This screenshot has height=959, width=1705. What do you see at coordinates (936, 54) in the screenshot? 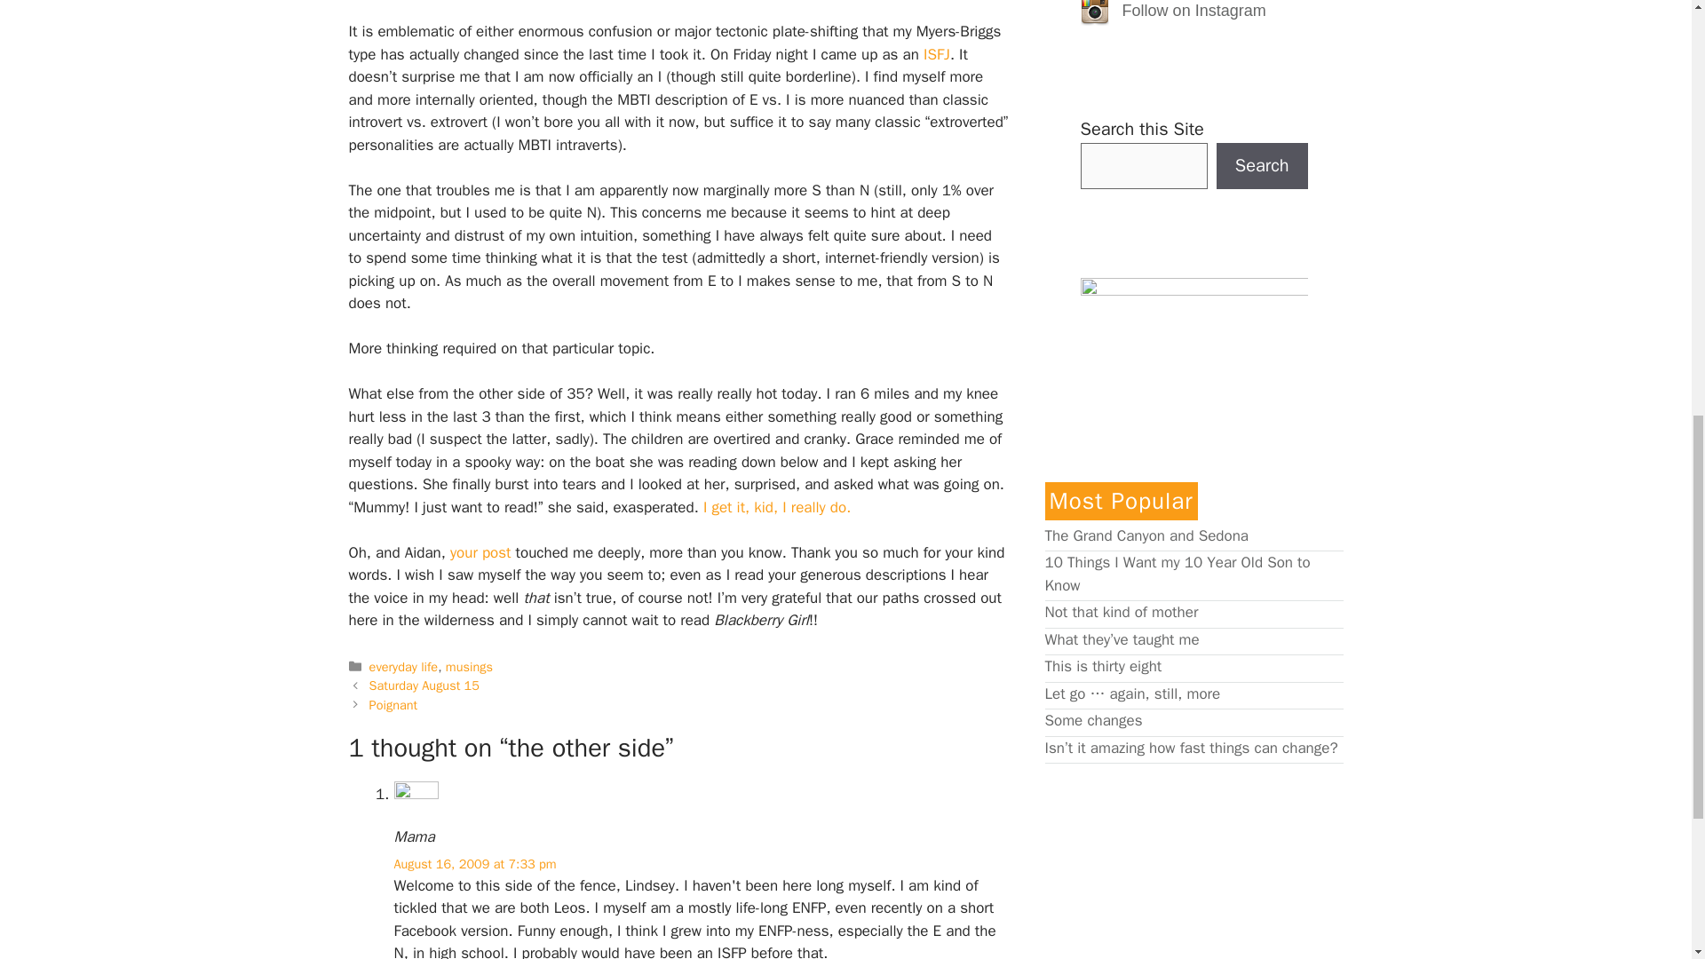
I see `ISFJ` at bounding box center [936, 54].